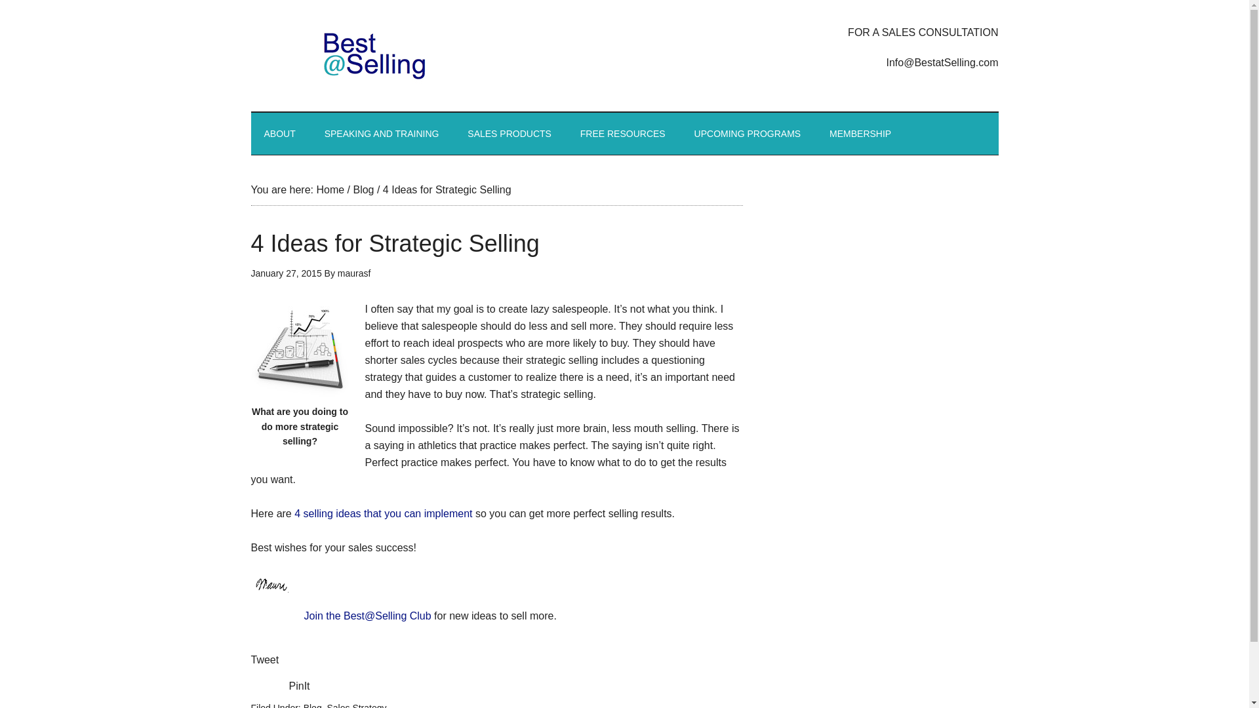 The image size is (1259, 708). I want to click on FREE RESOURCES, so click(623, 134).